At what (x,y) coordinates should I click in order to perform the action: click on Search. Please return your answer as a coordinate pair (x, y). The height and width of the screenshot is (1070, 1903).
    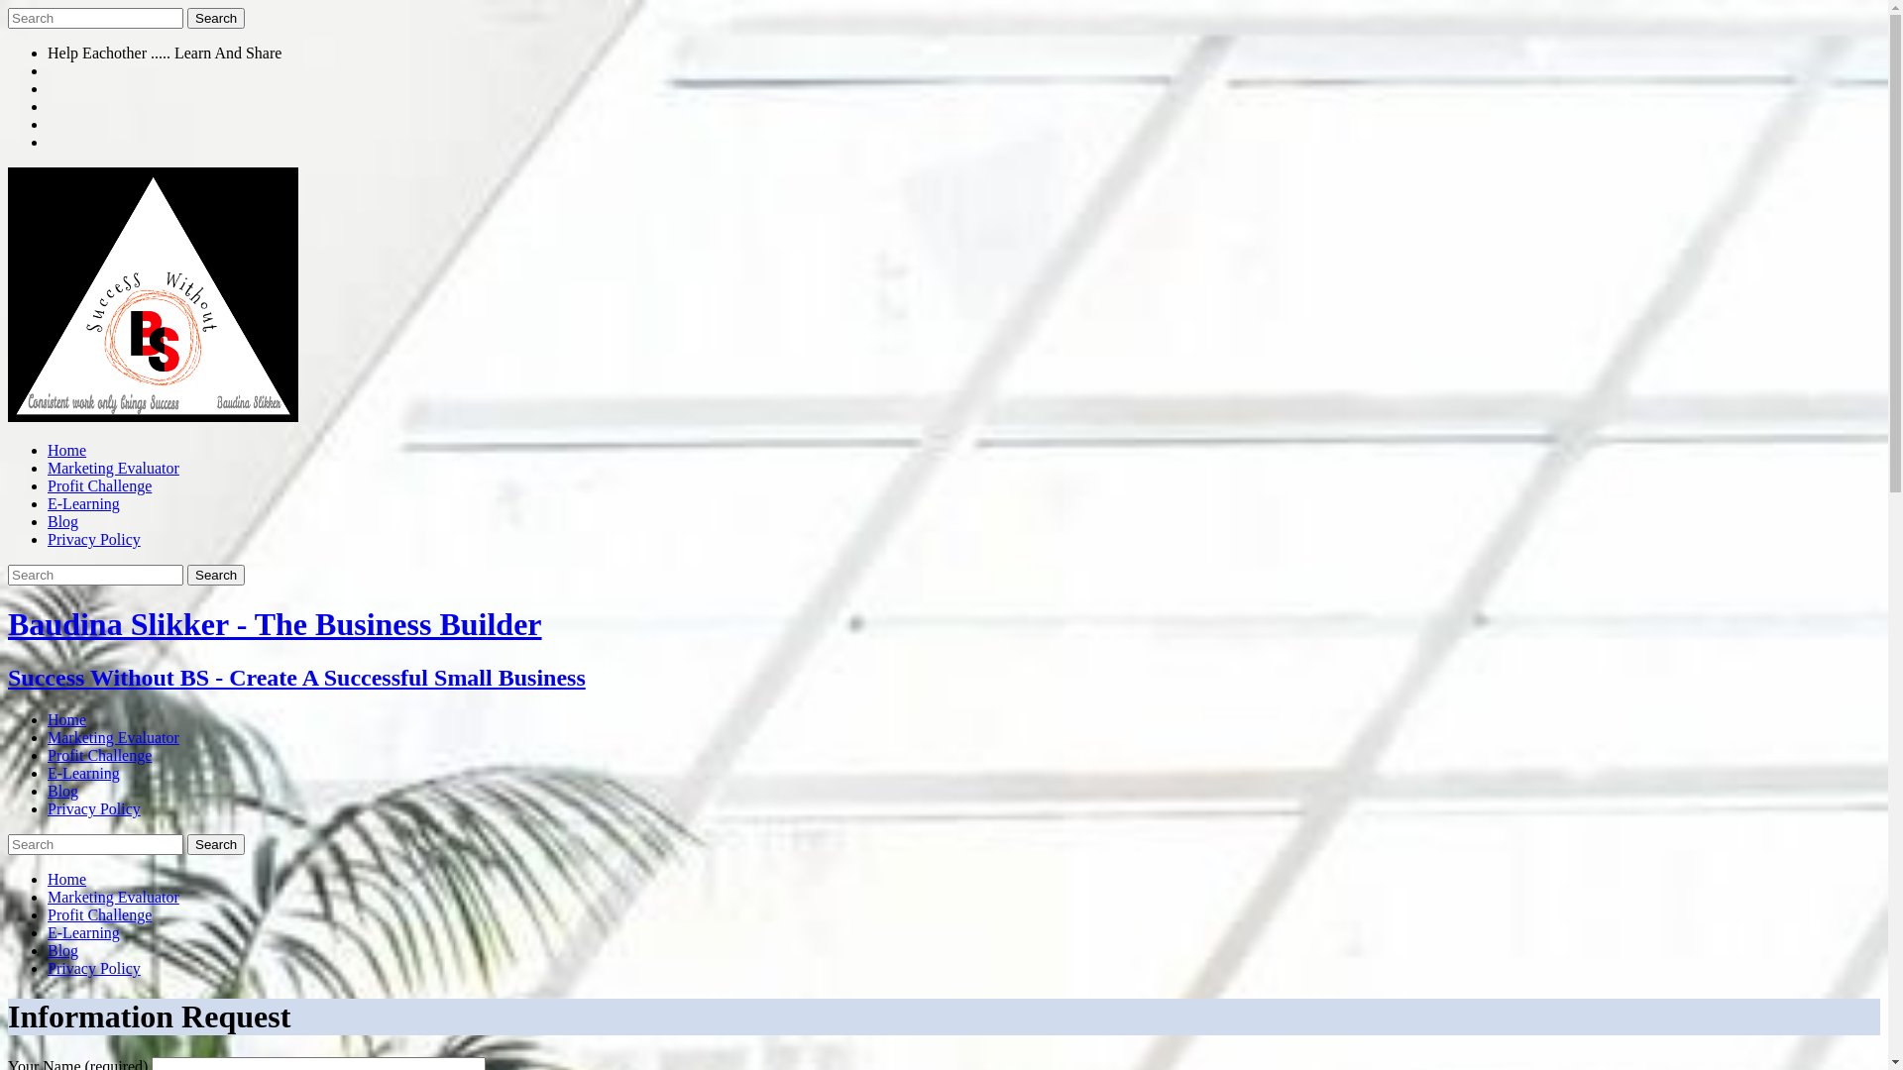
    Looking at the image, I should click on (216, 18).